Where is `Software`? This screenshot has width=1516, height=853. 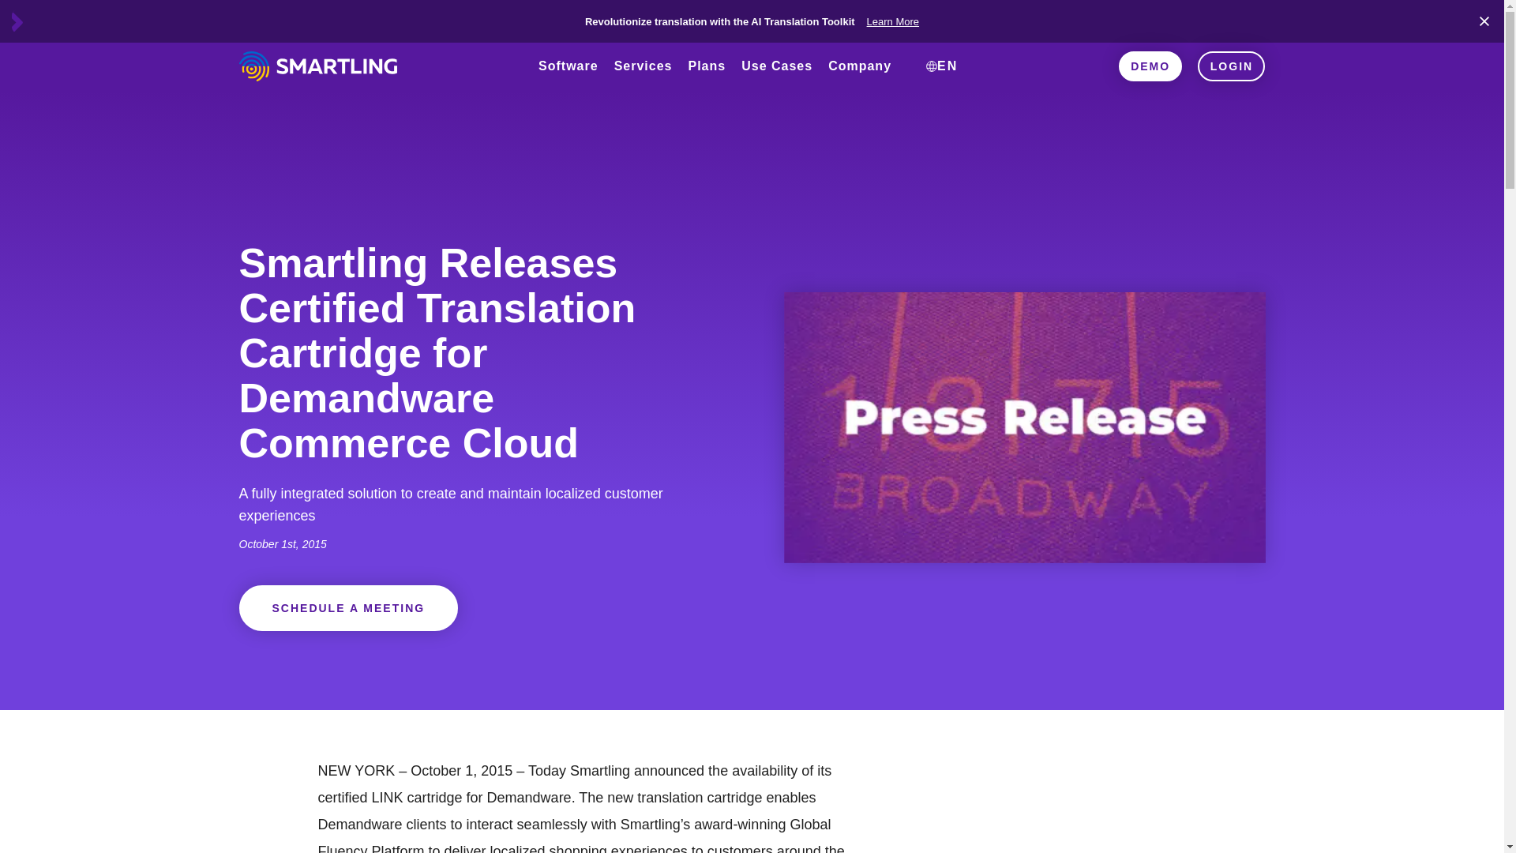
Software is located at coordinates (568, 82).